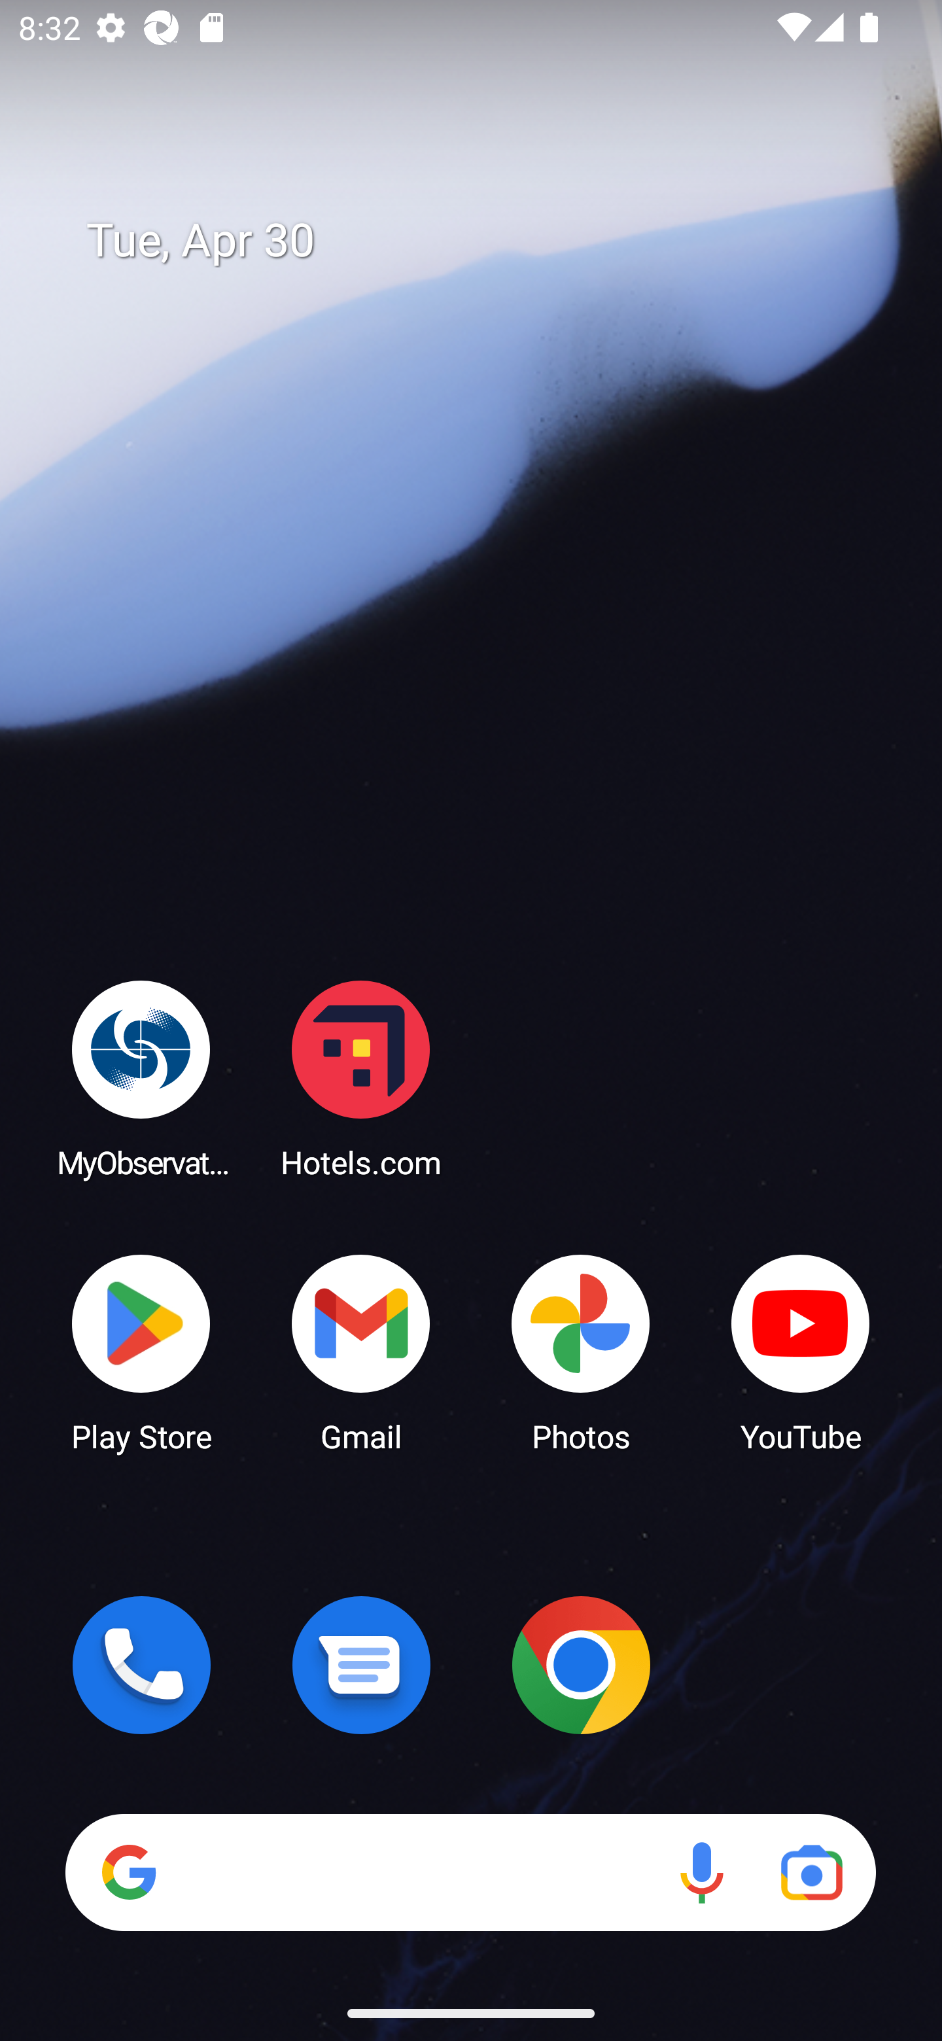 The width and height of the screenshot is (942, 2041). I want to click on Gmail, so click(361, 1352).